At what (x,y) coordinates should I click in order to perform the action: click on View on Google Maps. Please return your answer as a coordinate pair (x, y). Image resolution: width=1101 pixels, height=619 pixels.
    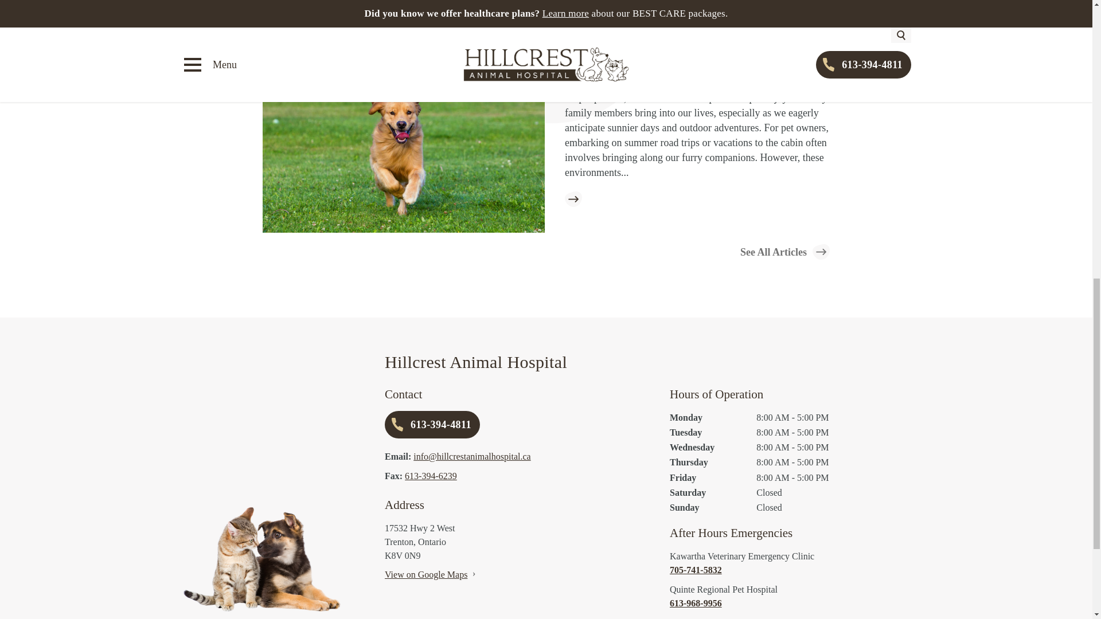
    Looking at the image, I should click on (425, 574).